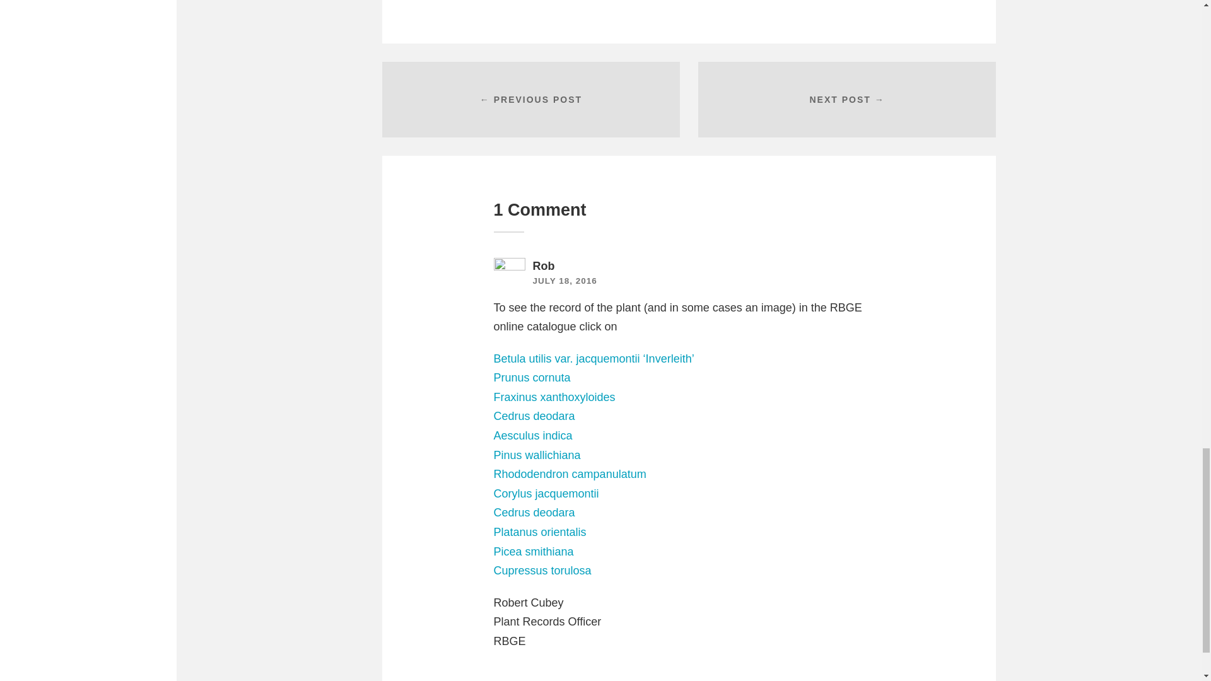 The height and width of the screenshot is (681, 1211). What do you see at coordinates (565, 281) in the screenshot?
I see `JULY 18, 2016` at bounding box center [565, 281].